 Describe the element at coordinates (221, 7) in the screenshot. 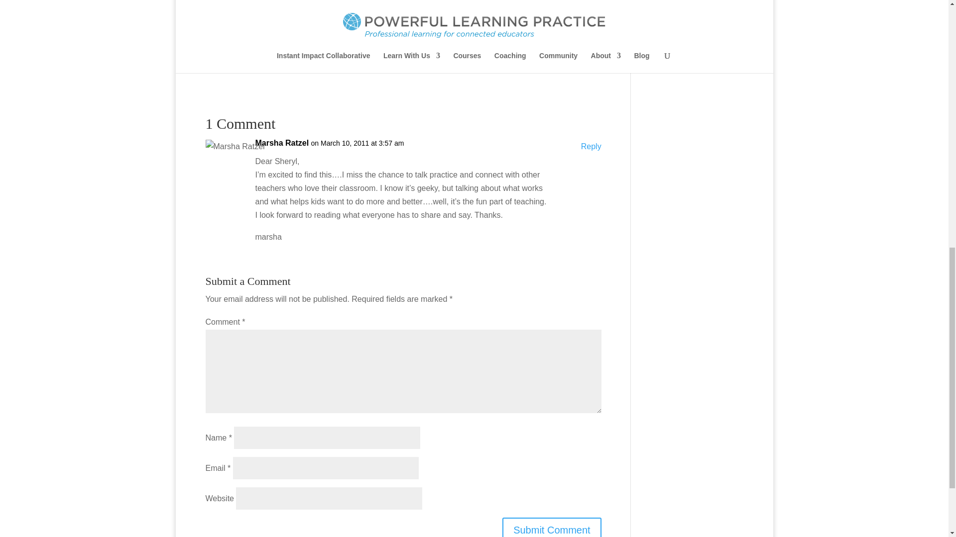

I see `Bio` at that location.